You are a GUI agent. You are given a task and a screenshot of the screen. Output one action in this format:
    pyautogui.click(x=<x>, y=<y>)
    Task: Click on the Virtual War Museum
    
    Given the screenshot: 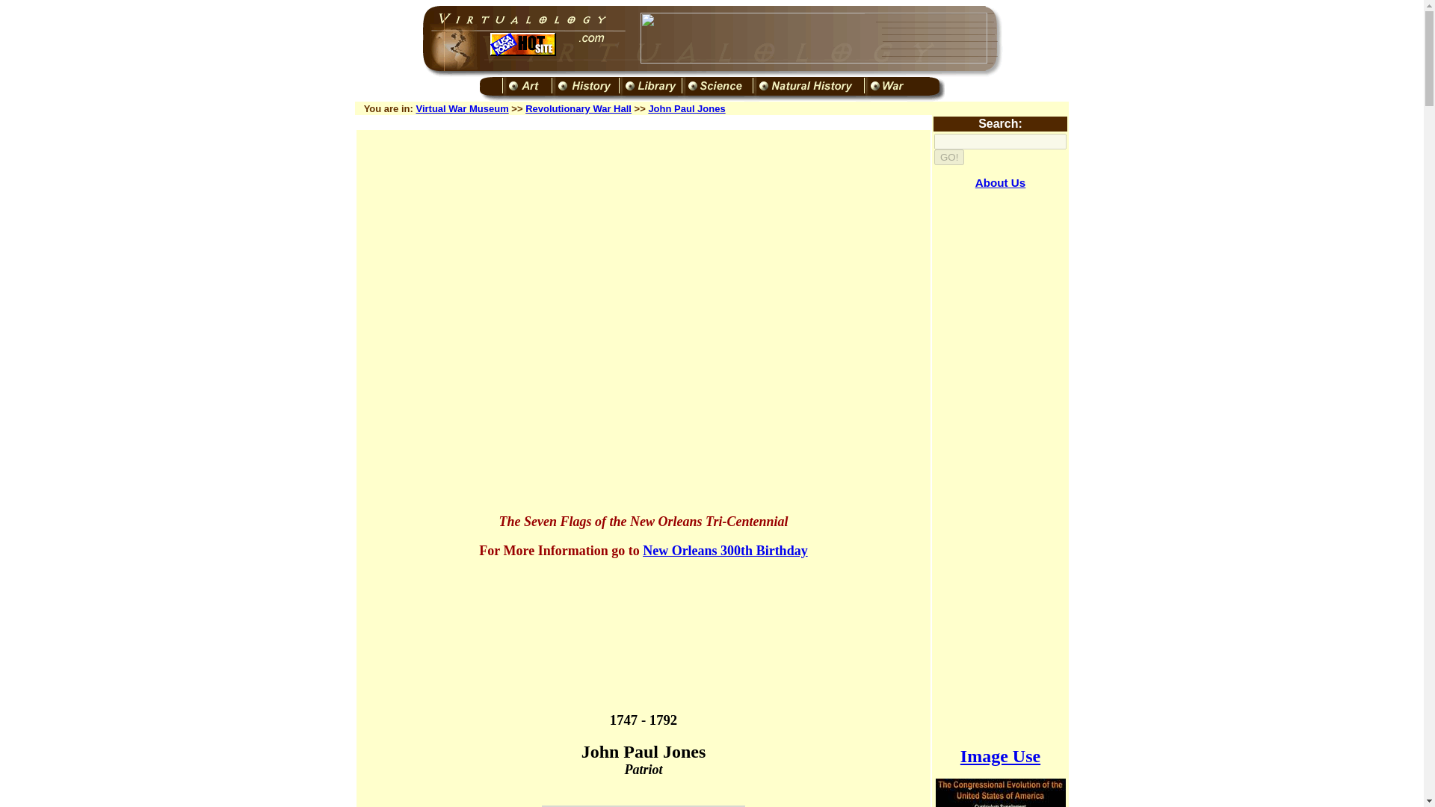 What is the action you would take?
    pyautogui.click(x=462, y=109)
    